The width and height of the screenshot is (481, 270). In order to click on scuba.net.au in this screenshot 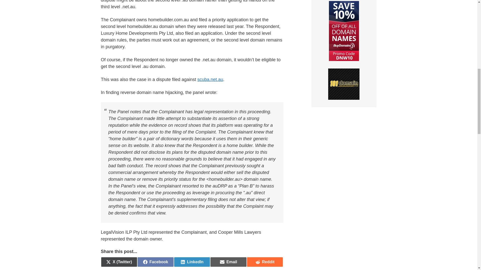, I will do `click(155, 262)`.